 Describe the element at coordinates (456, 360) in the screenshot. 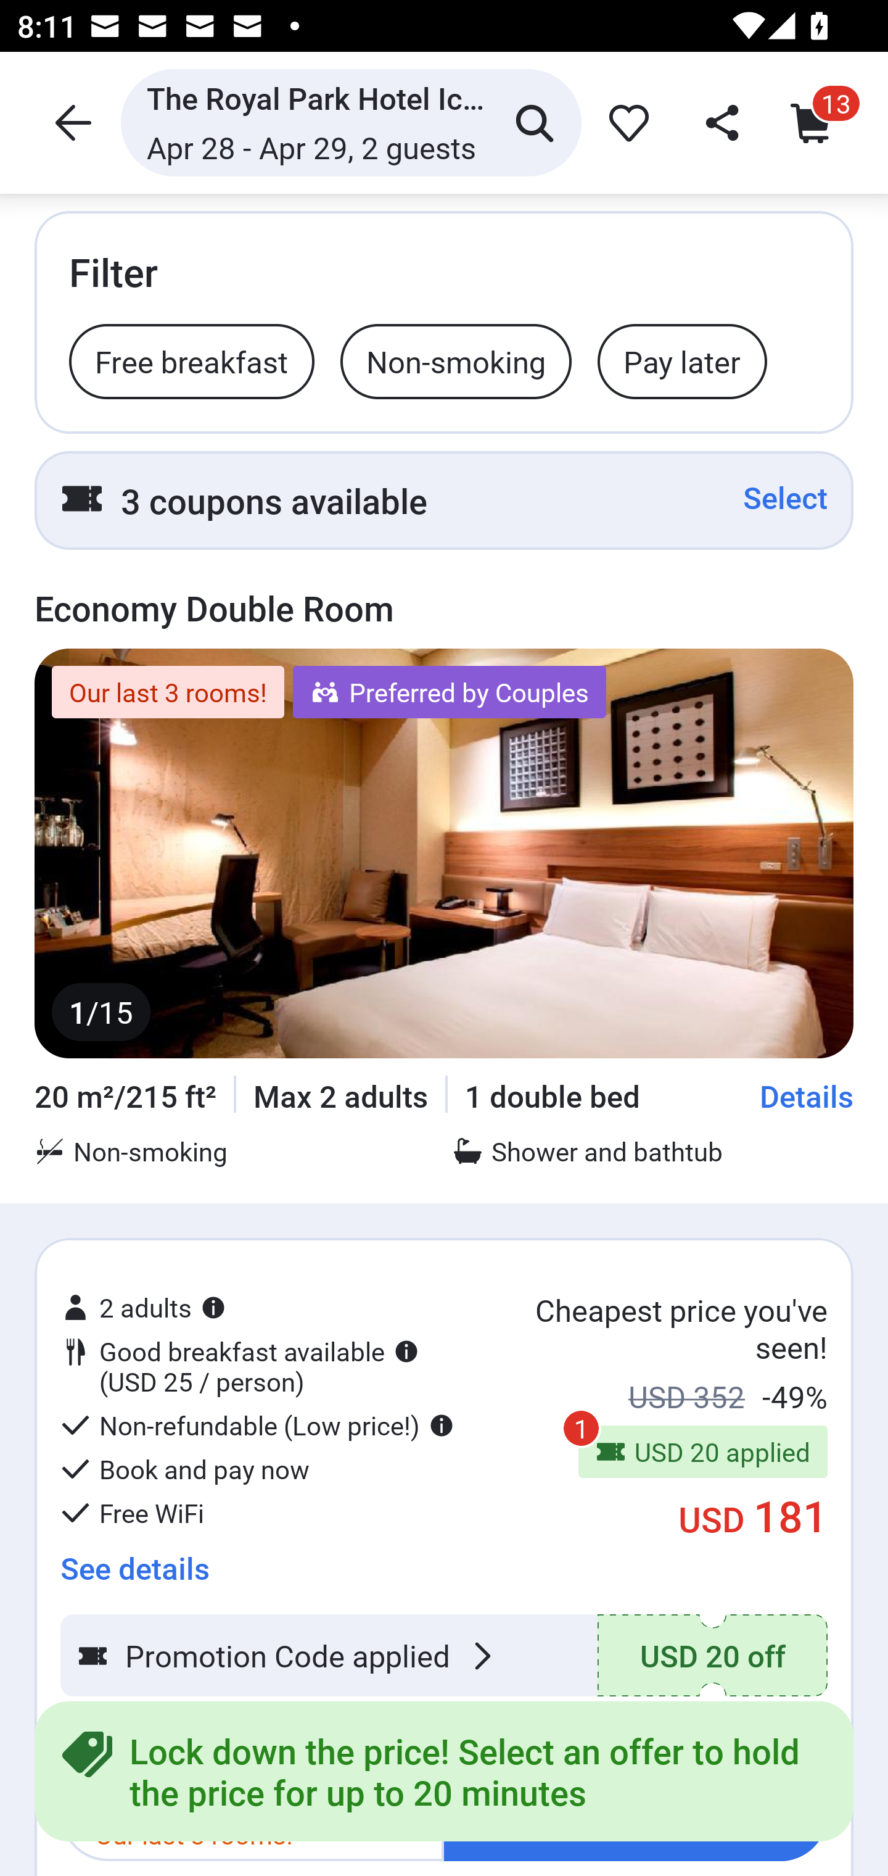

I see `Non-smoking` at that location.